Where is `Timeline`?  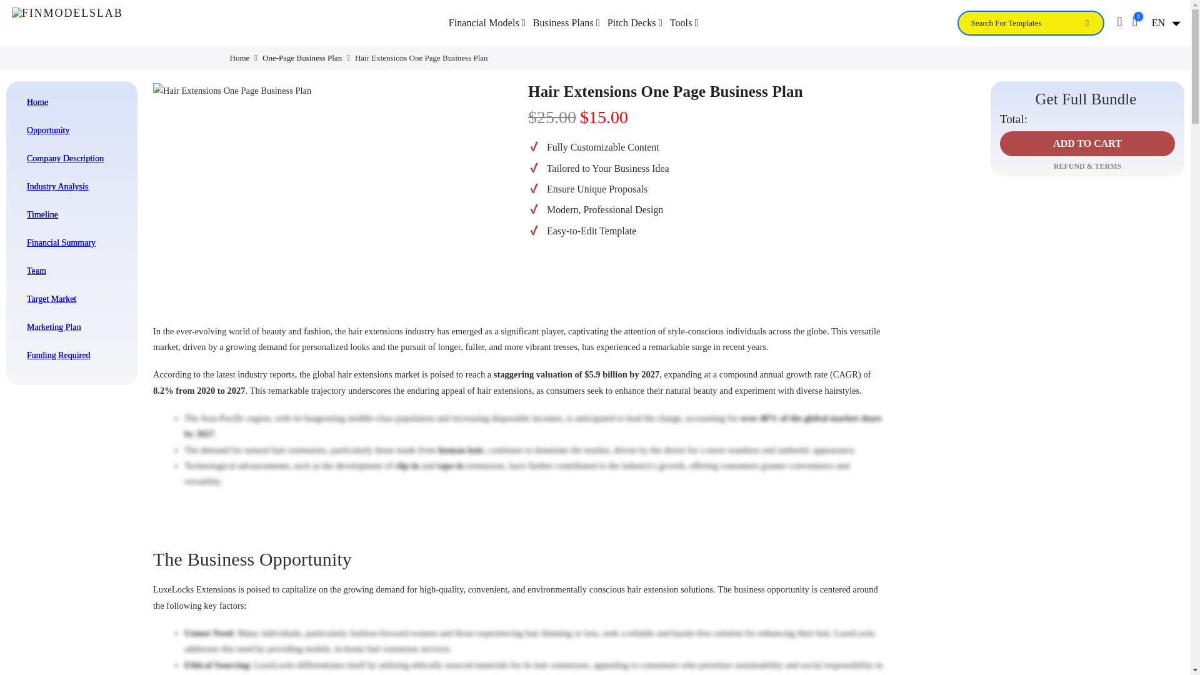 Timeline is located at coordinates (74, 214).